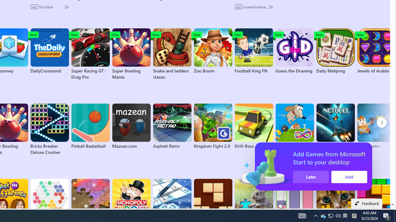 This screenshot has height=222, width=396. What do you see at coordinates (313, 177) in the screenshot?
I see `Later` at bounding box center [313, 177].